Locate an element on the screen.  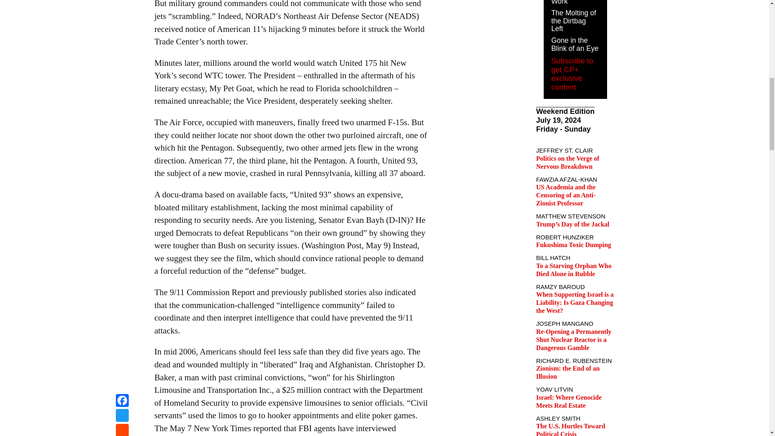
Email is located at coordinates (122, 10).